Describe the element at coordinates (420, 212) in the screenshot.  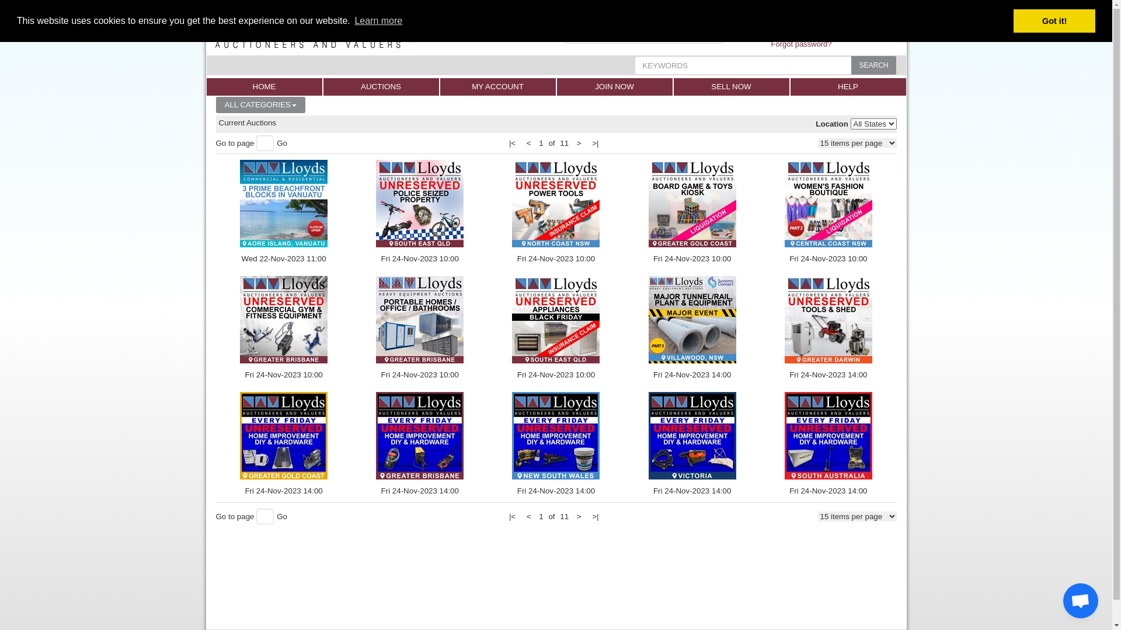
I see `Fri 24-Nov-2023 10:00` at that location.